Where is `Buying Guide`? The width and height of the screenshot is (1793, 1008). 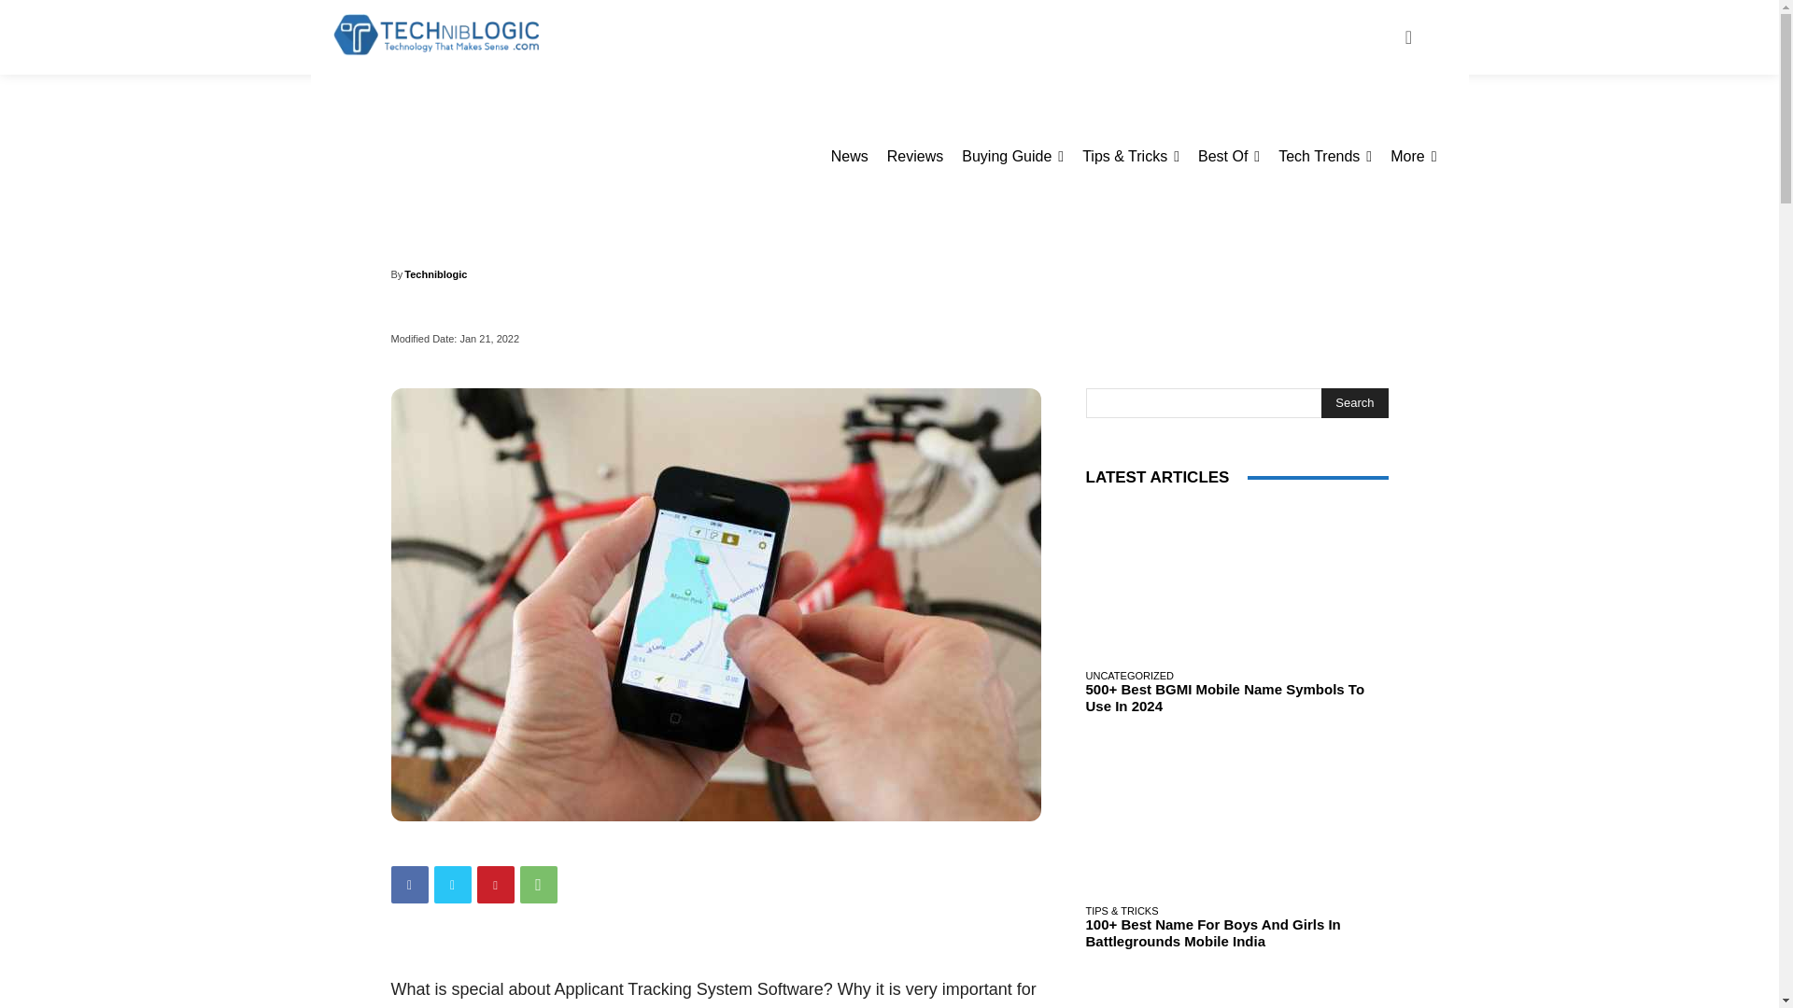
Buying Guide is located at coordinates (1012, 157).